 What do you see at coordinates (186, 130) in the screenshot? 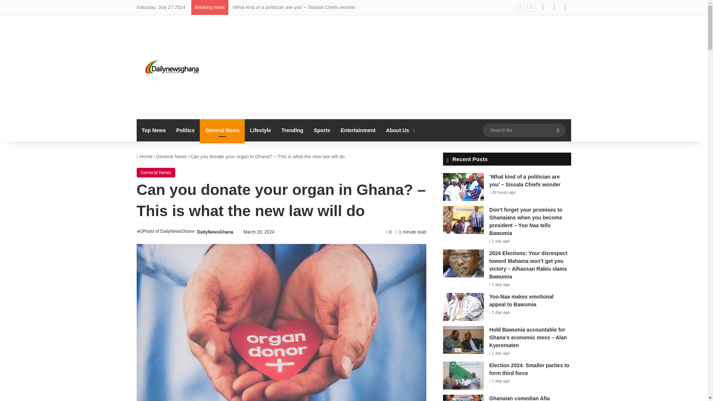
I see `Politics` at bounding box center [186, 130].